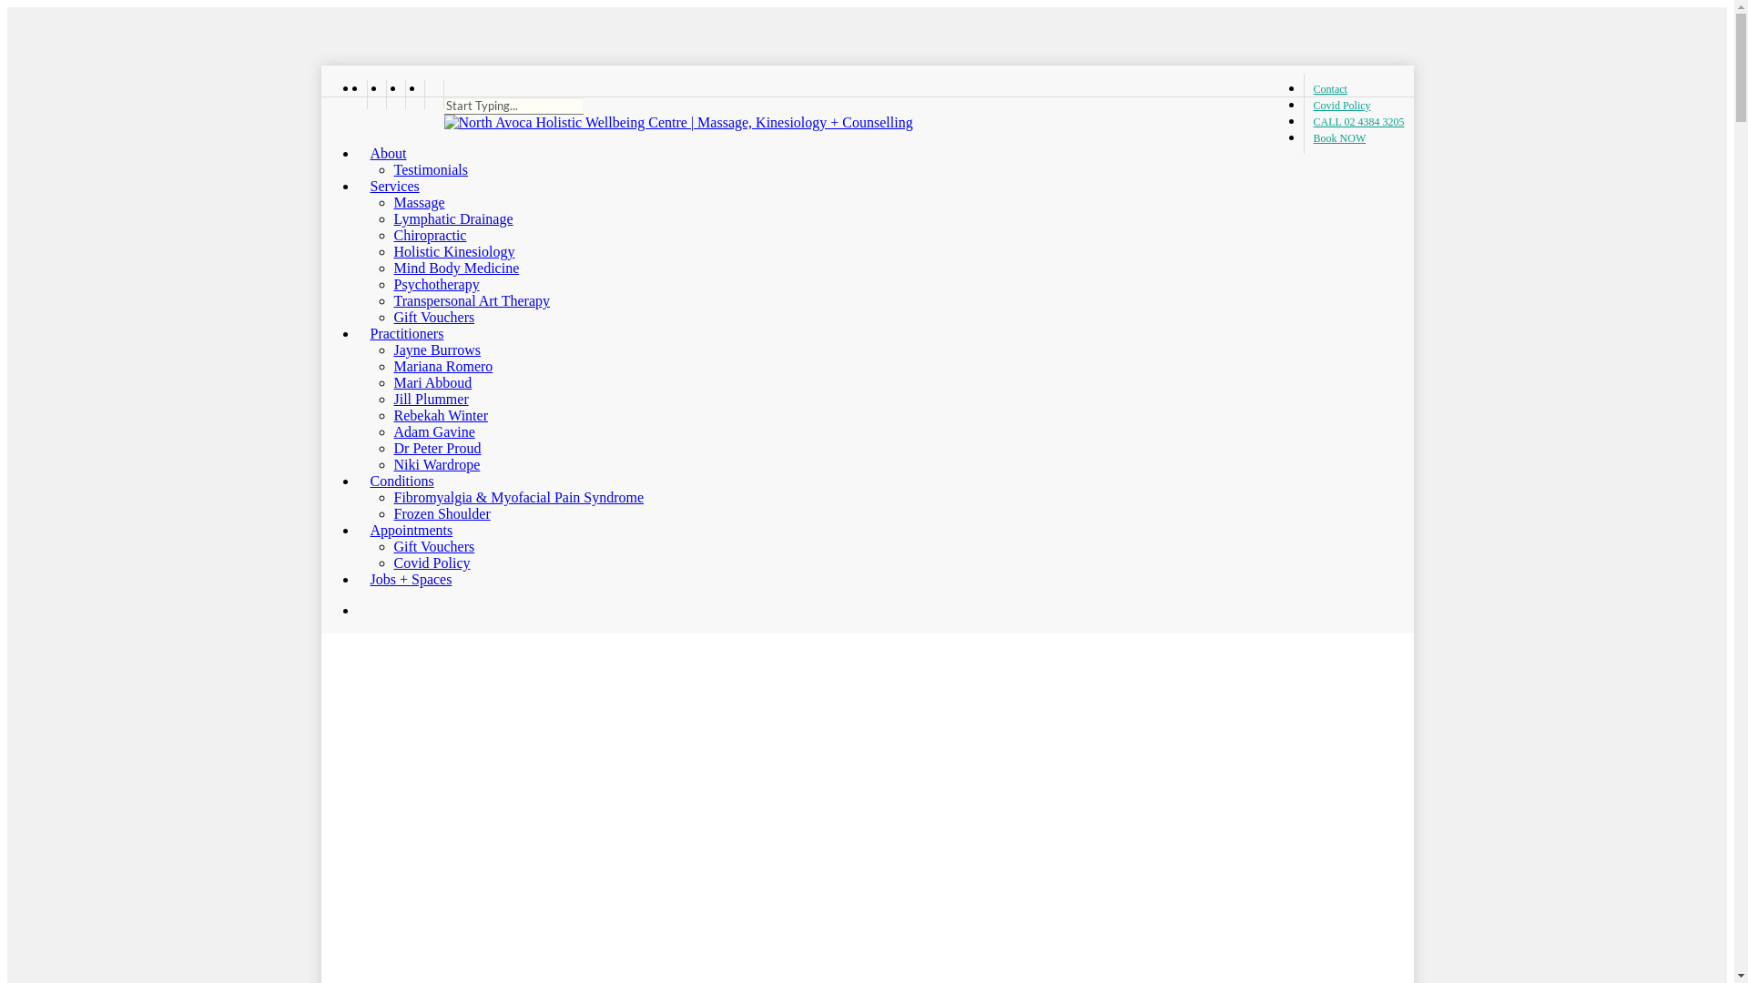  Describe the element at coordinates (1335, 138) in the screenshot. I see `Book NOW` at that location.